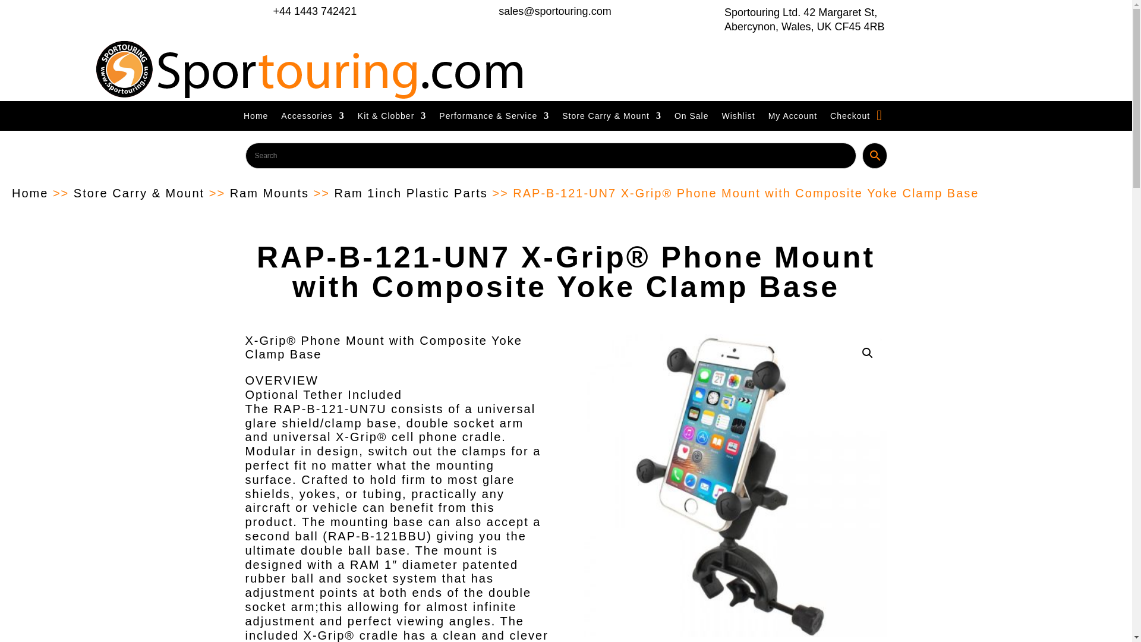 The image size is (1141, 642). What do you see at coordinates (311, 70) in the screenshot?
I see `Sportouring Logo` at bounding box center [311, 70].